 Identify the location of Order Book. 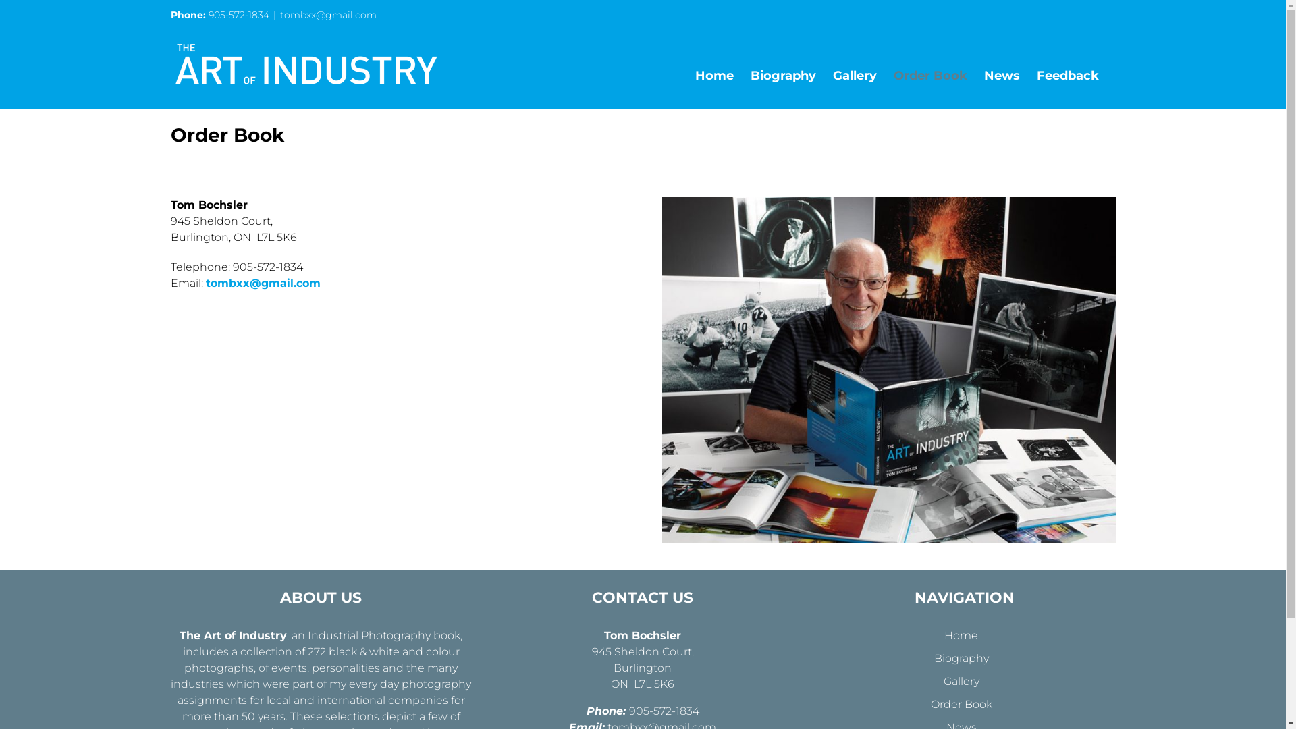
(930, 76).